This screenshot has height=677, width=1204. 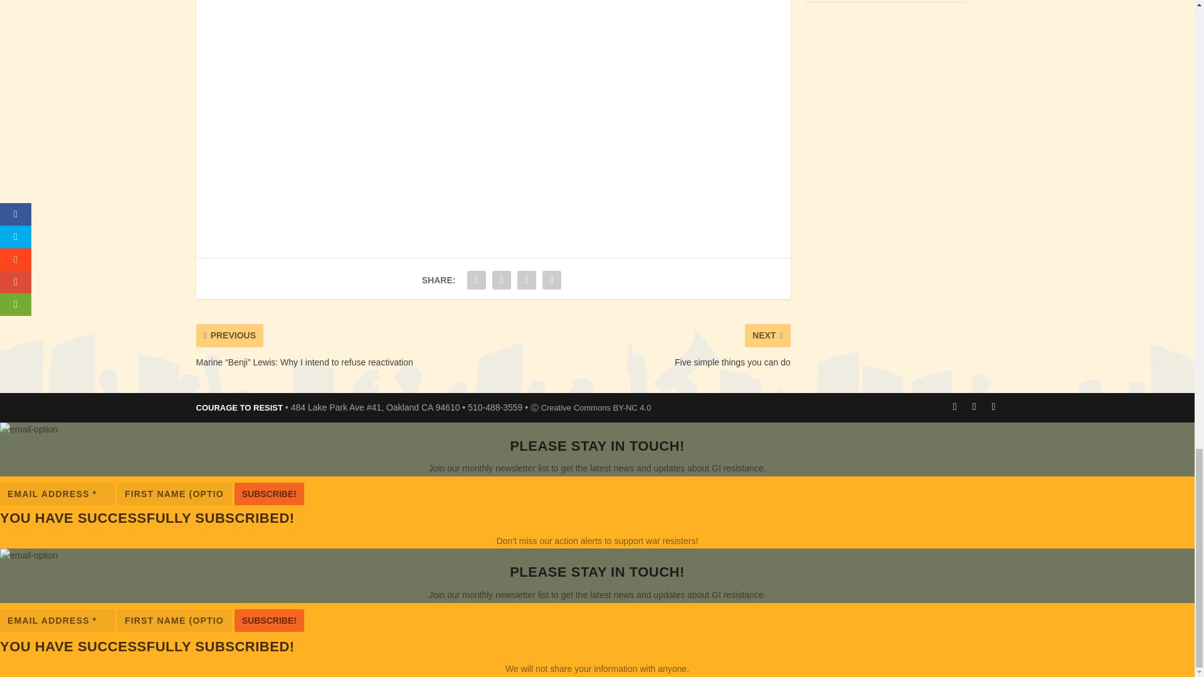 I want to click on SUBSCRIBE!, so click(x=270, y=494).